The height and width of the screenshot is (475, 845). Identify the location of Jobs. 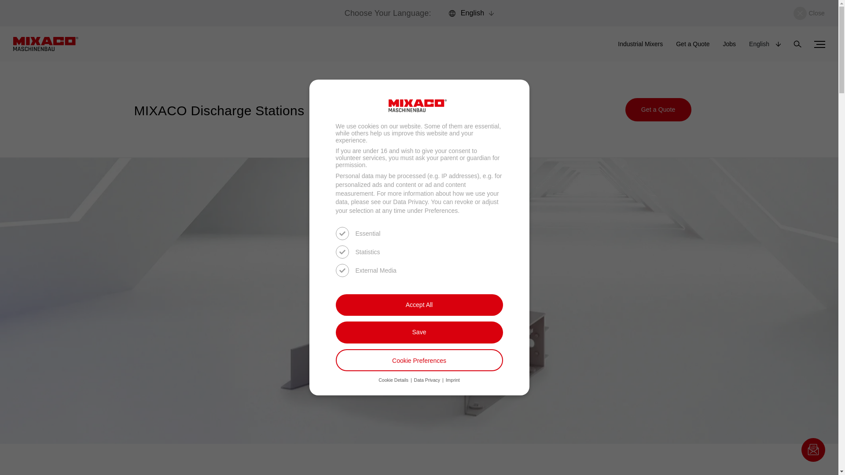
(729, 44).